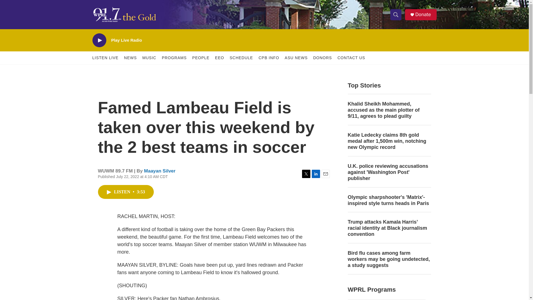  Describe the element at coordinates (396, 14) in the screenshot. I see `Show Search` at that location.